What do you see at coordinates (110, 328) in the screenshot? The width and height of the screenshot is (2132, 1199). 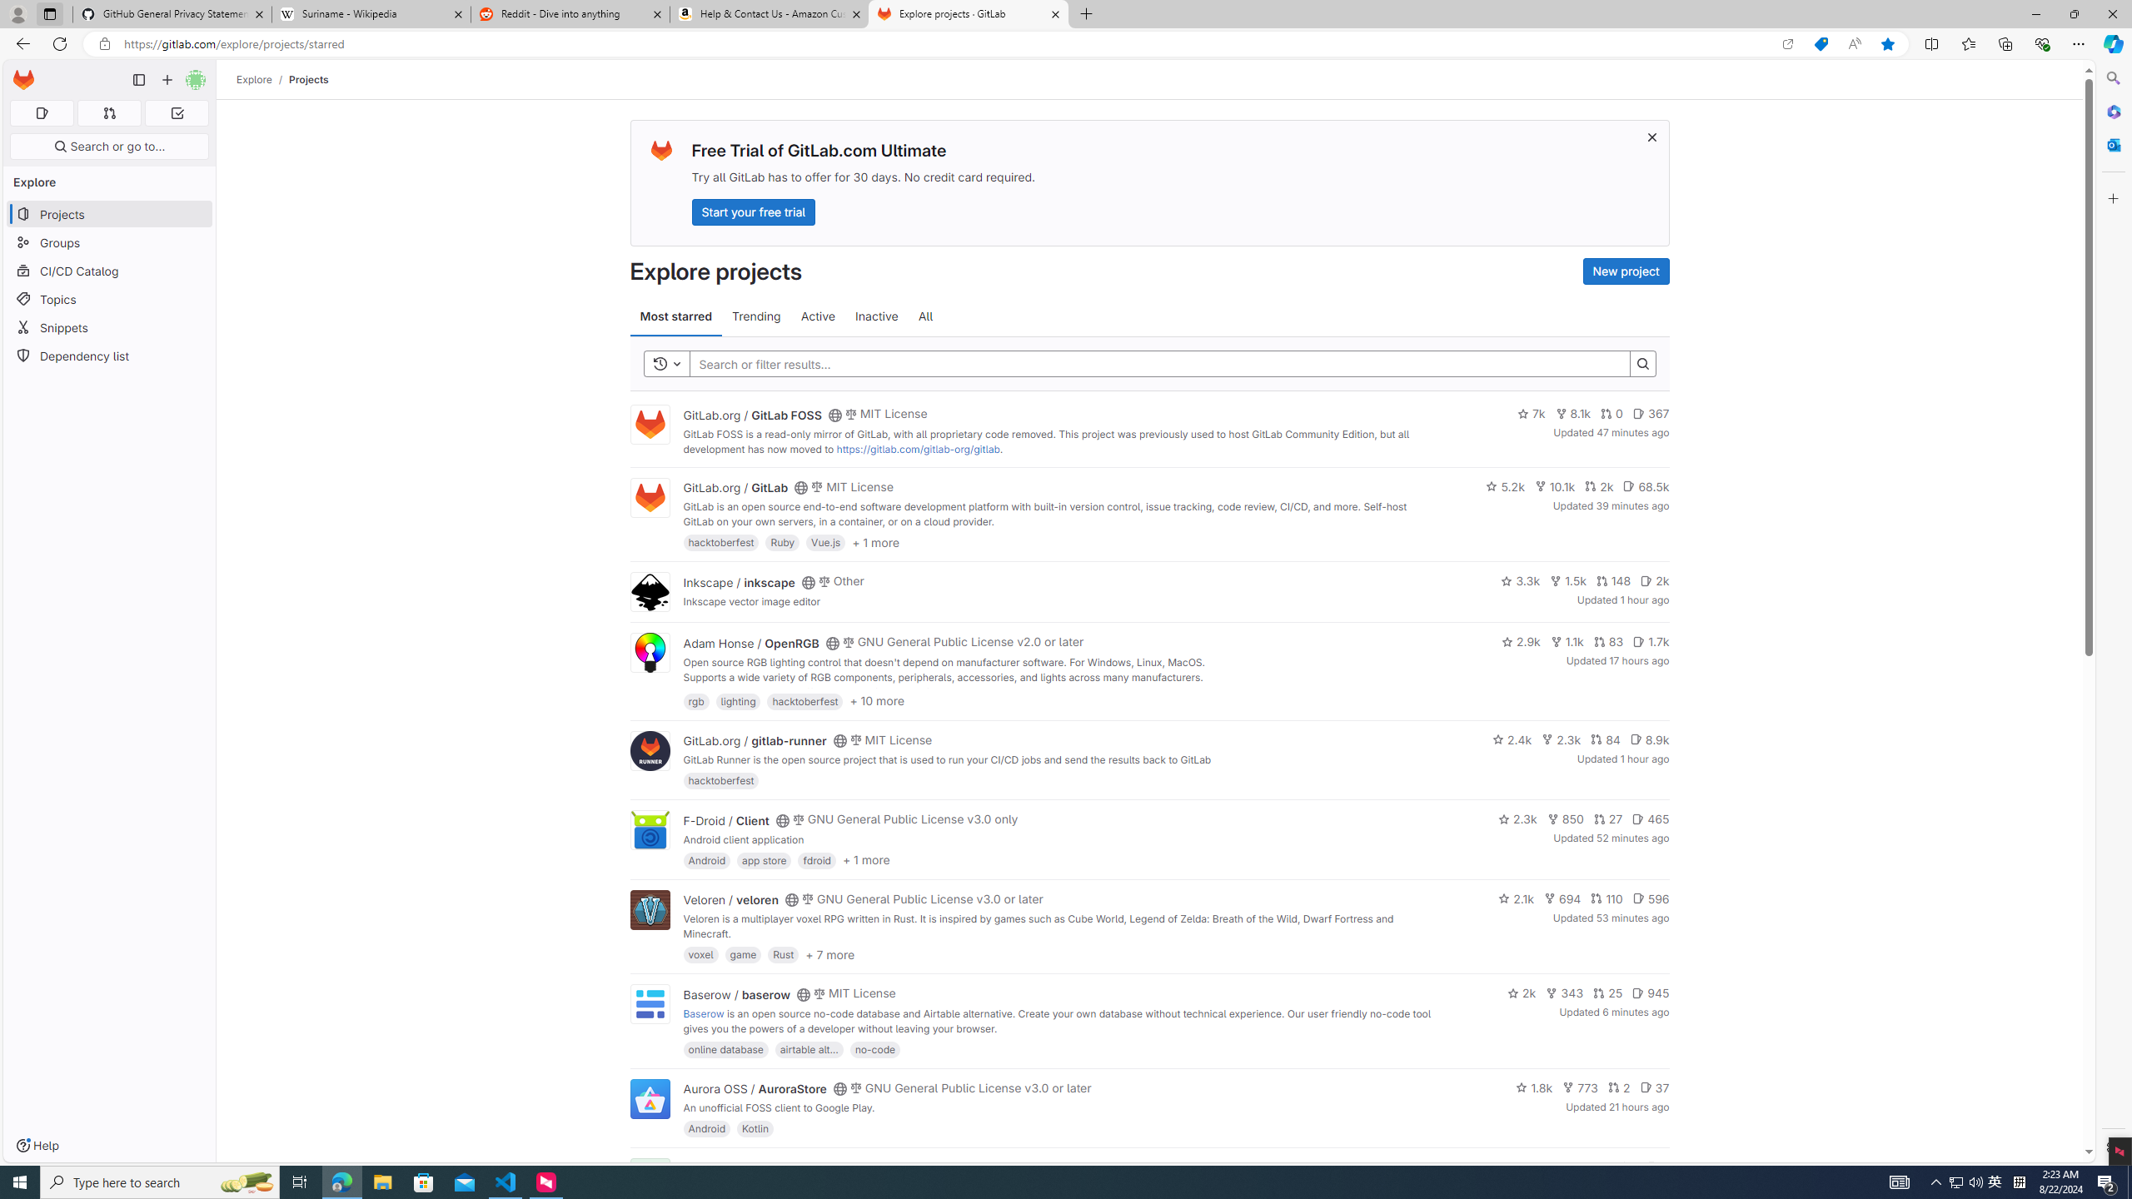 I see `Snippets` at bounding box center [110, 328].